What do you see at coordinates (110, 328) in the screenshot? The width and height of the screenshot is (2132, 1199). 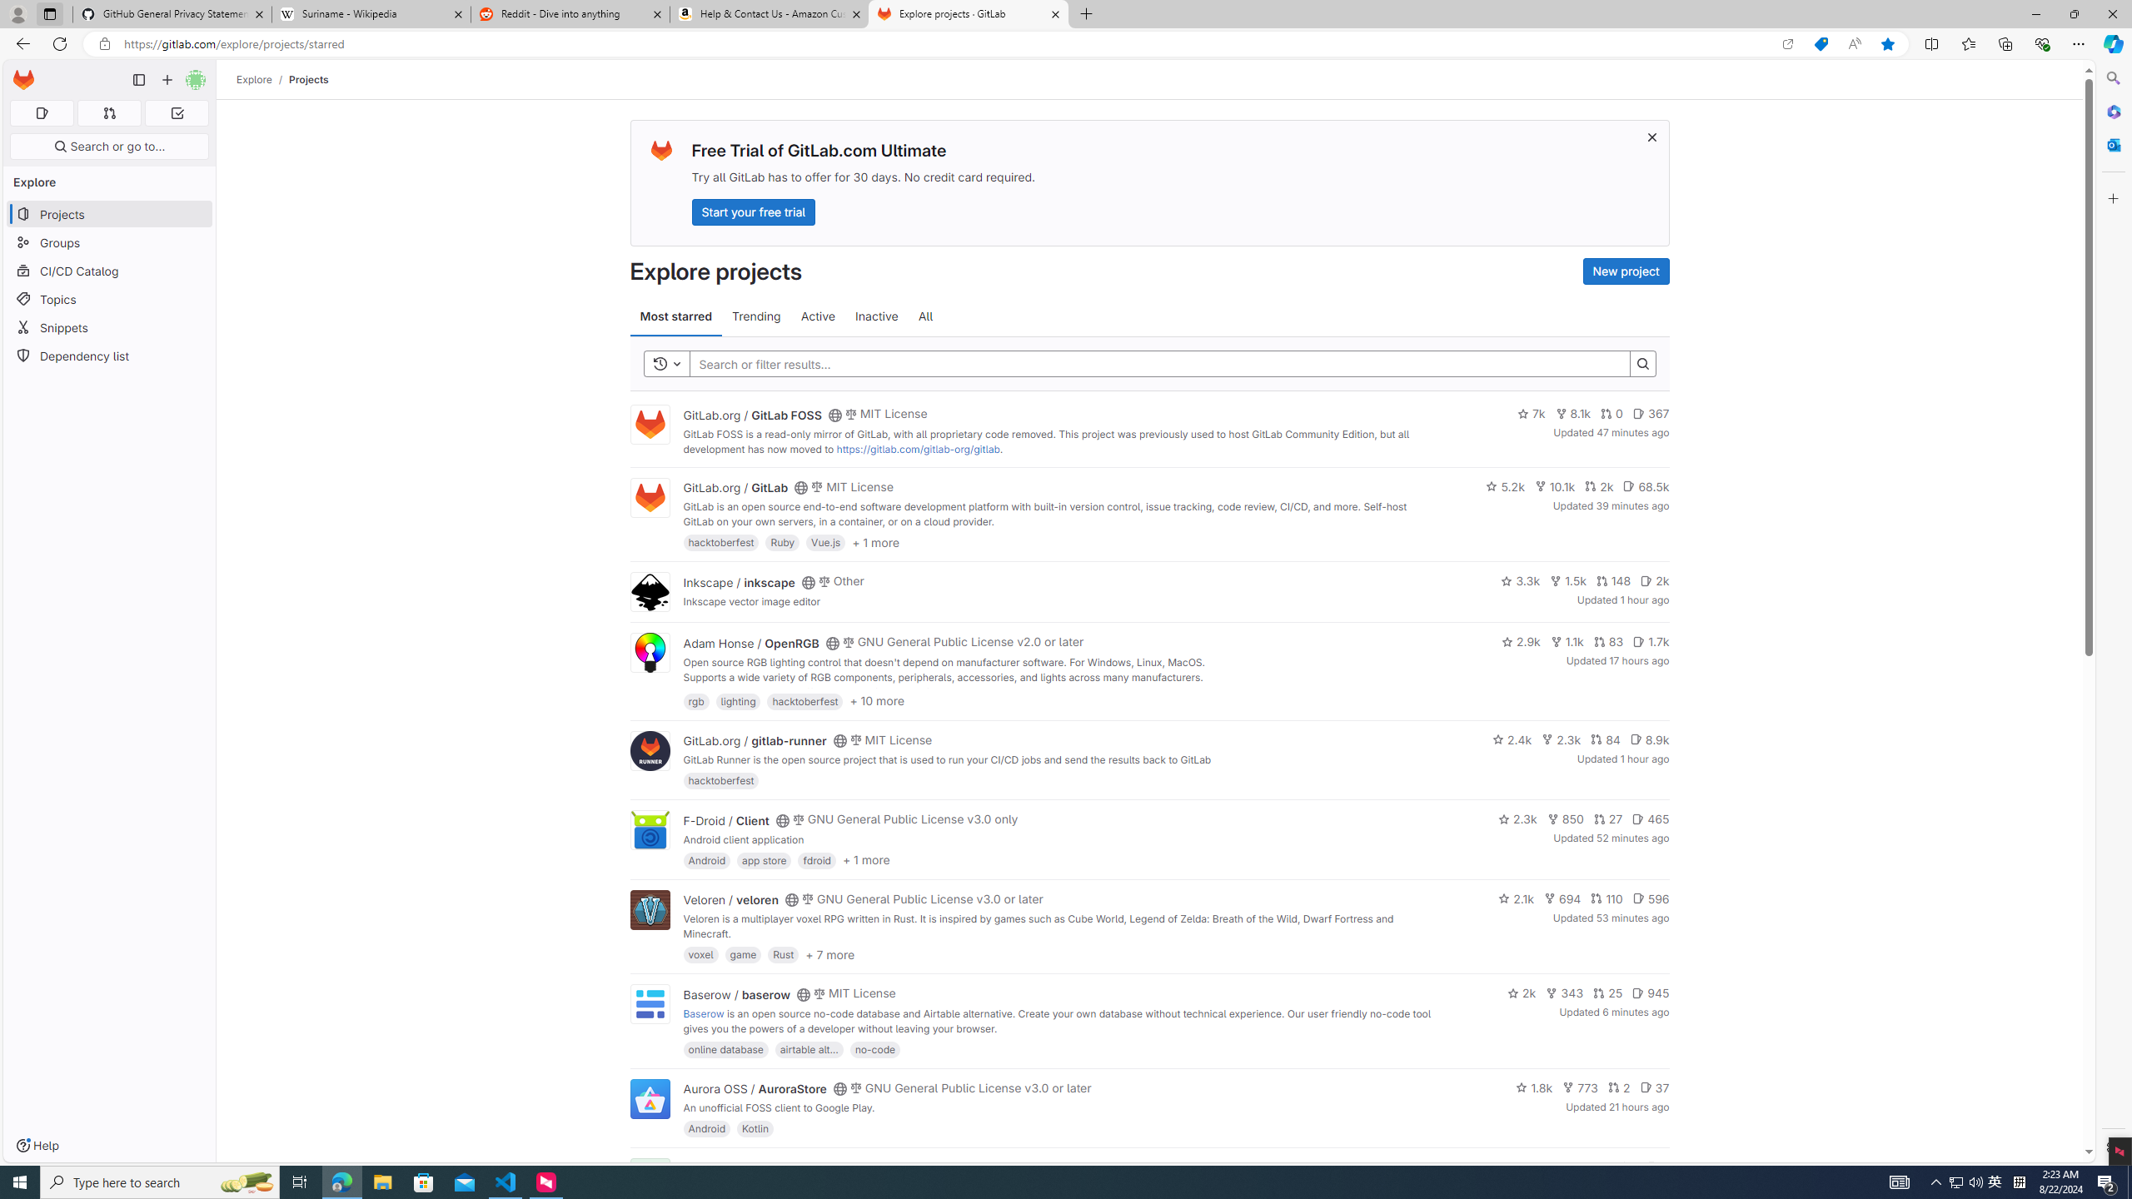 I see `Snippets` at bounding box center [110, 328].